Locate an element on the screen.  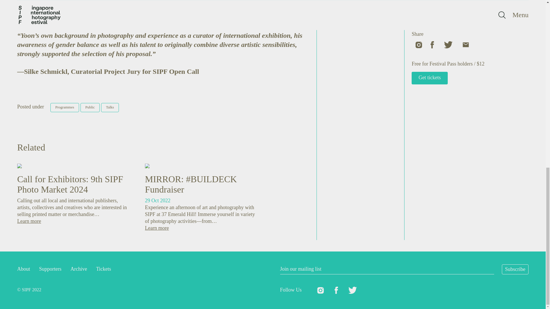
Share on Facebook is located at coordinates (433, 44).